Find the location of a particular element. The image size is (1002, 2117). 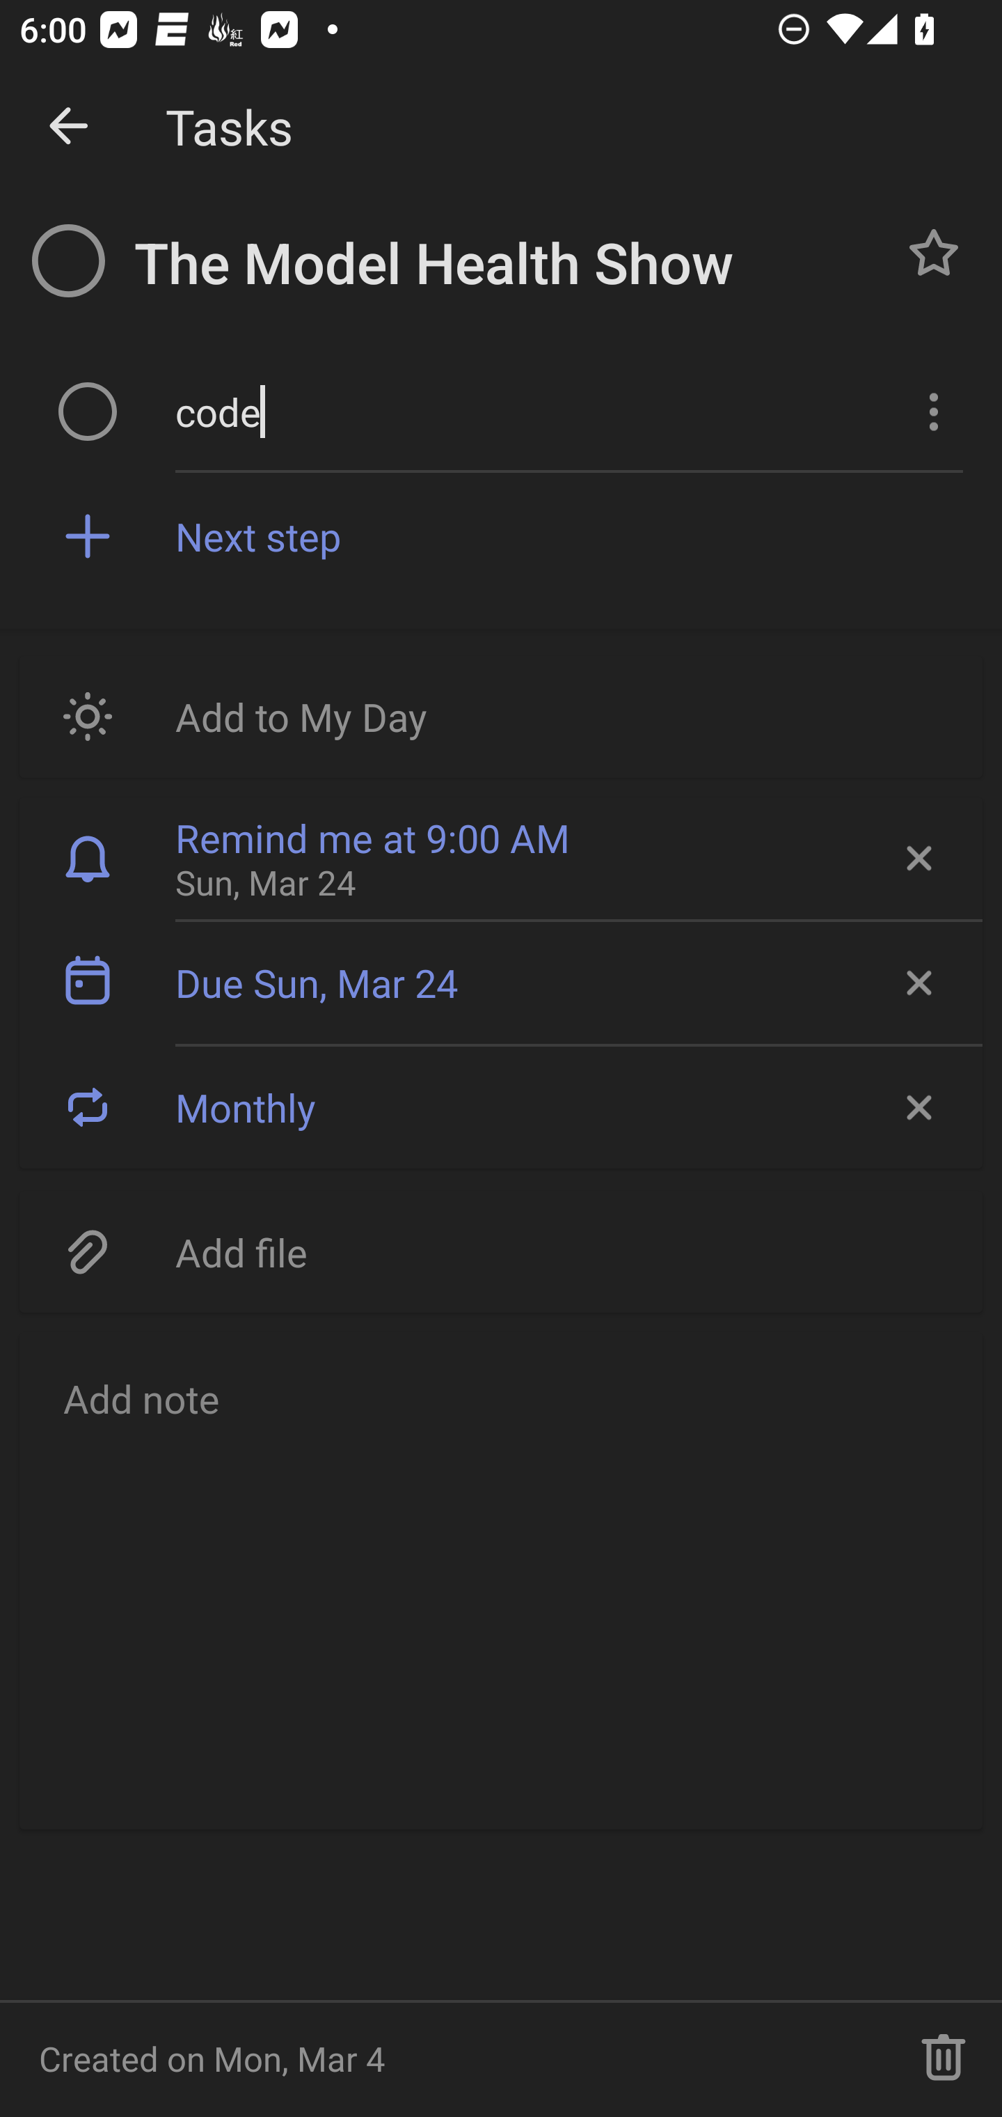

Uncompleted, code, step, Button is located at coordinates (88, 411).